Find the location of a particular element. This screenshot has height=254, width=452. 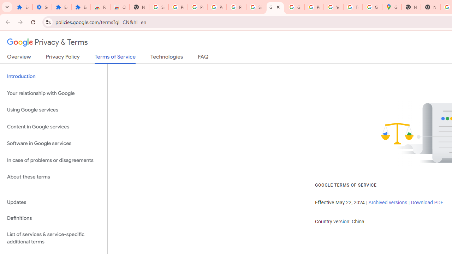

YouTube is located at coordinates (333, 7).